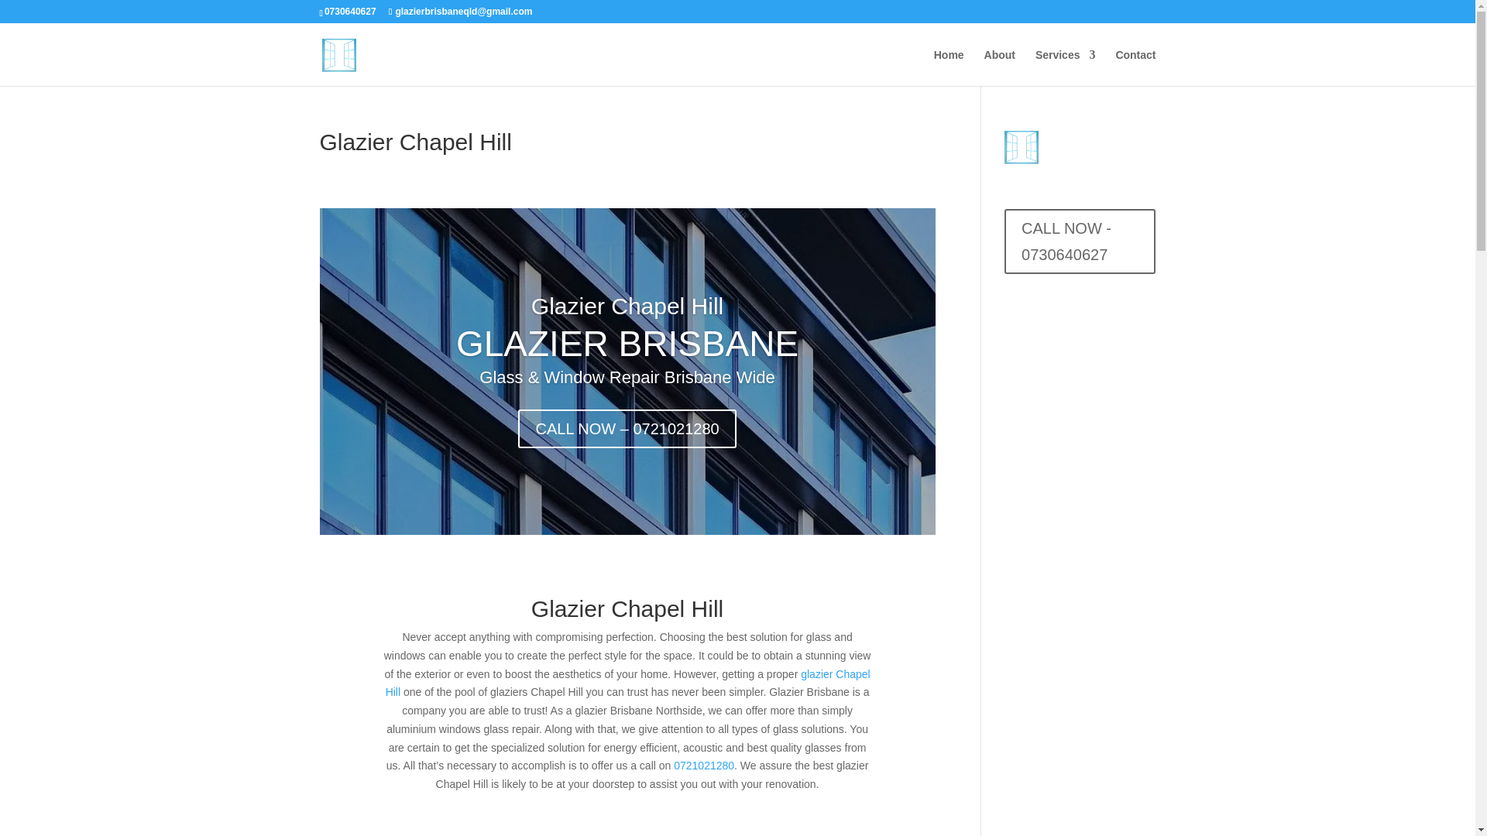 The height and width of the screenshot is (836, 1487). What do you see at coordinates (1080, 242) in the screenshot?
I see `CALL NOW - 0730640627` at bounding box center [1080, 242].